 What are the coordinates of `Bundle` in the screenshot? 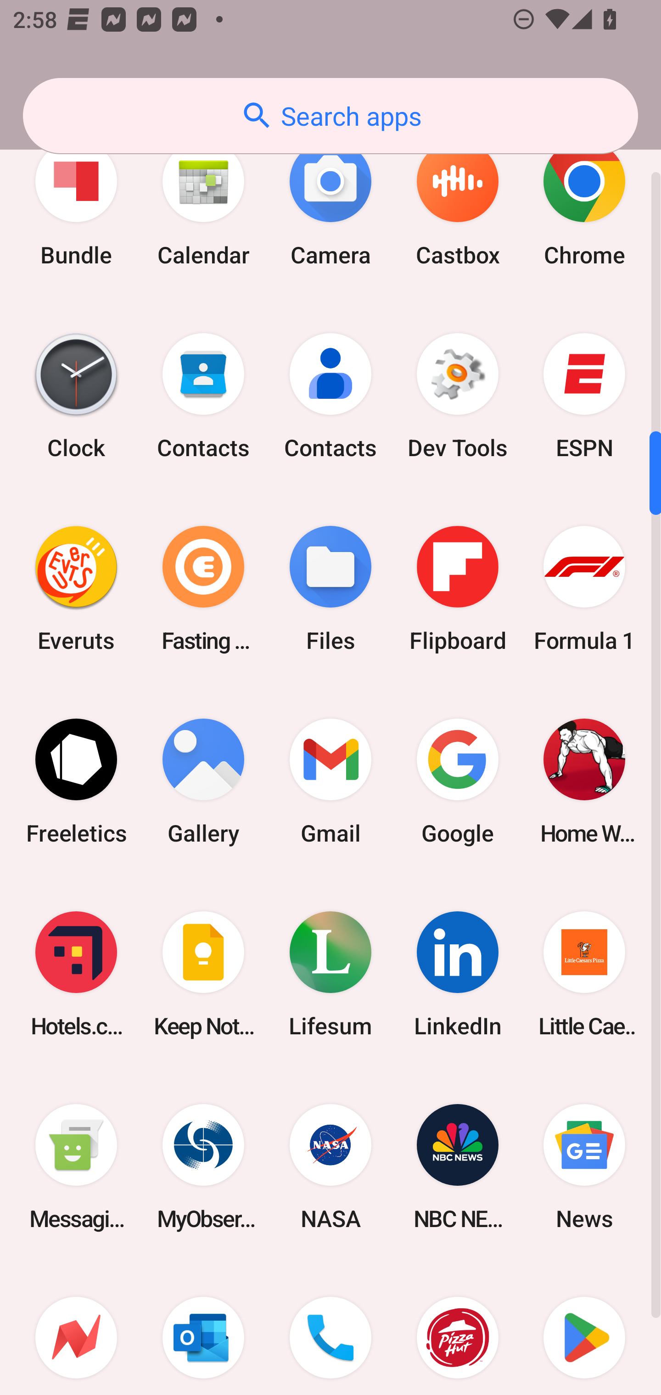 It's located at (76, 204).